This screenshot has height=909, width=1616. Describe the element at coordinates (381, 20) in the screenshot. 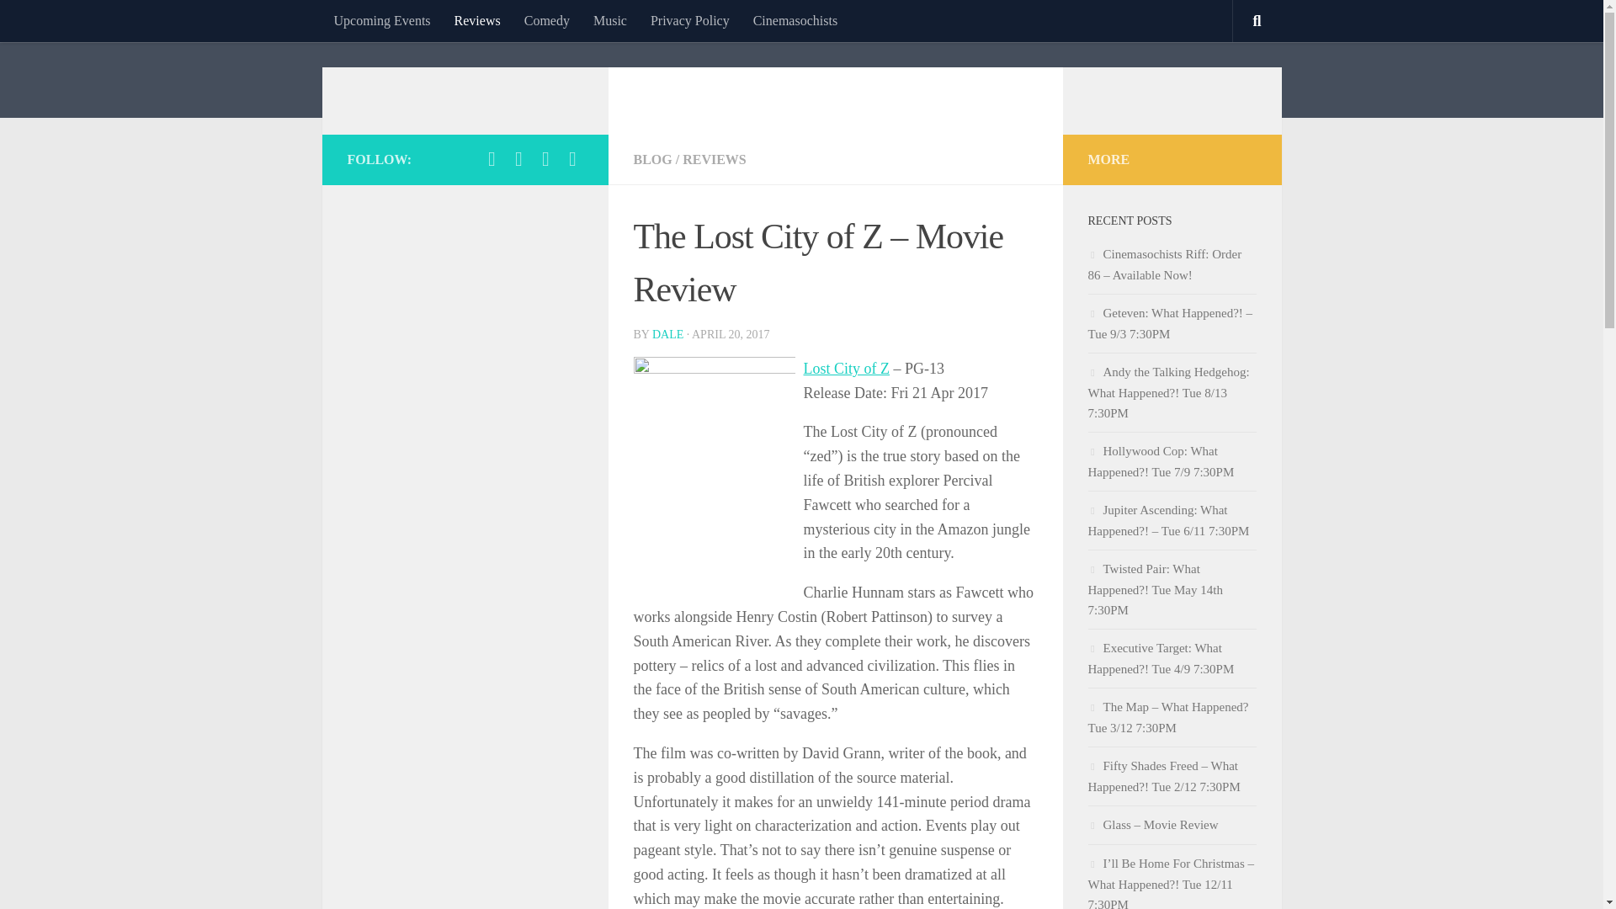

I see `Upcoming Events` at that location.